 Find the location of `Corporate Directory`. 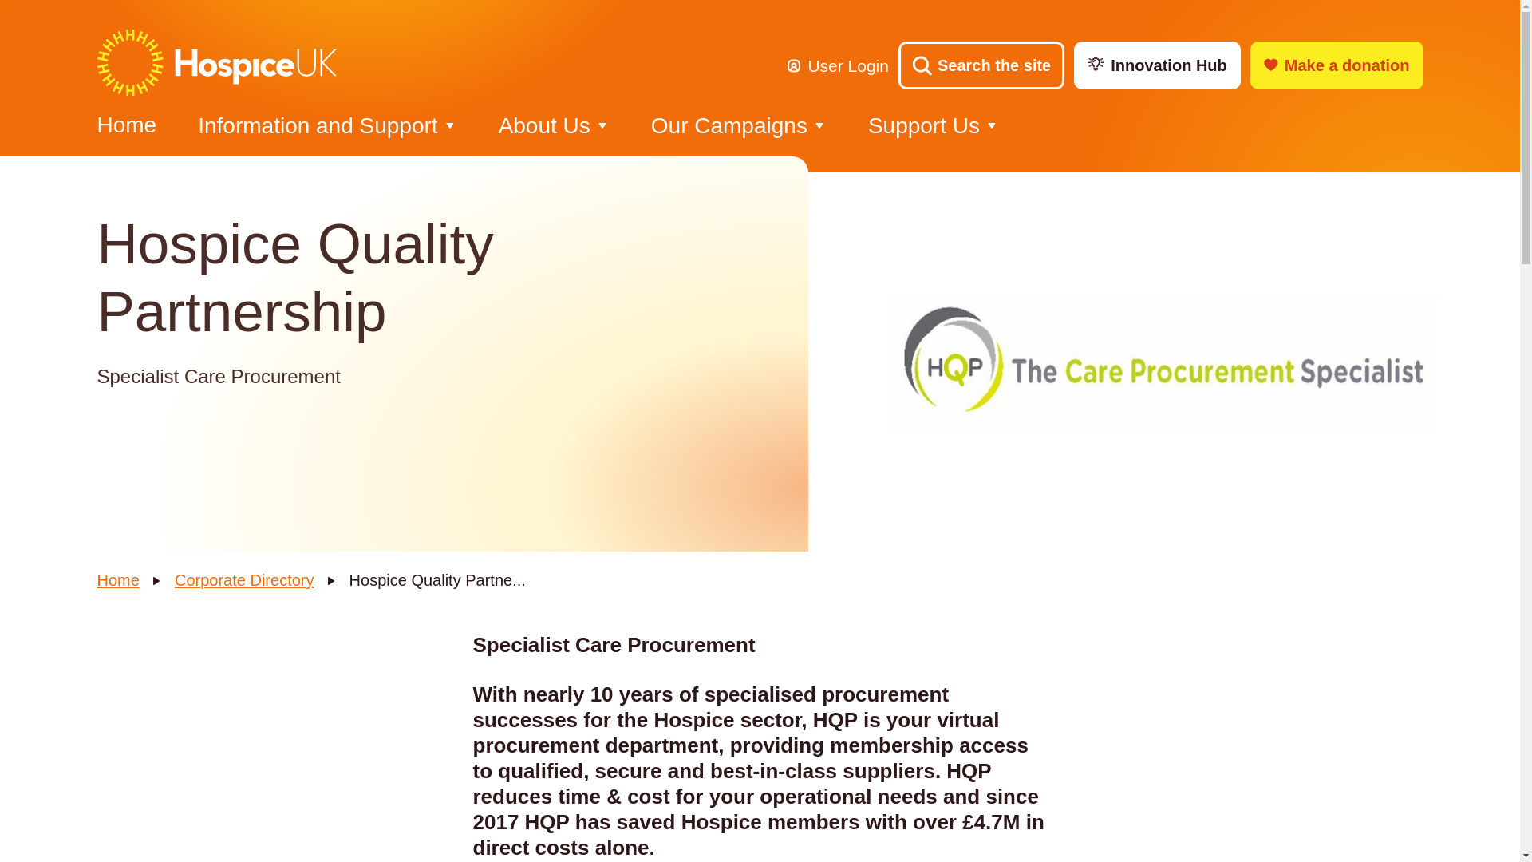

Corporate Directory is located at coordinates (244, 579).